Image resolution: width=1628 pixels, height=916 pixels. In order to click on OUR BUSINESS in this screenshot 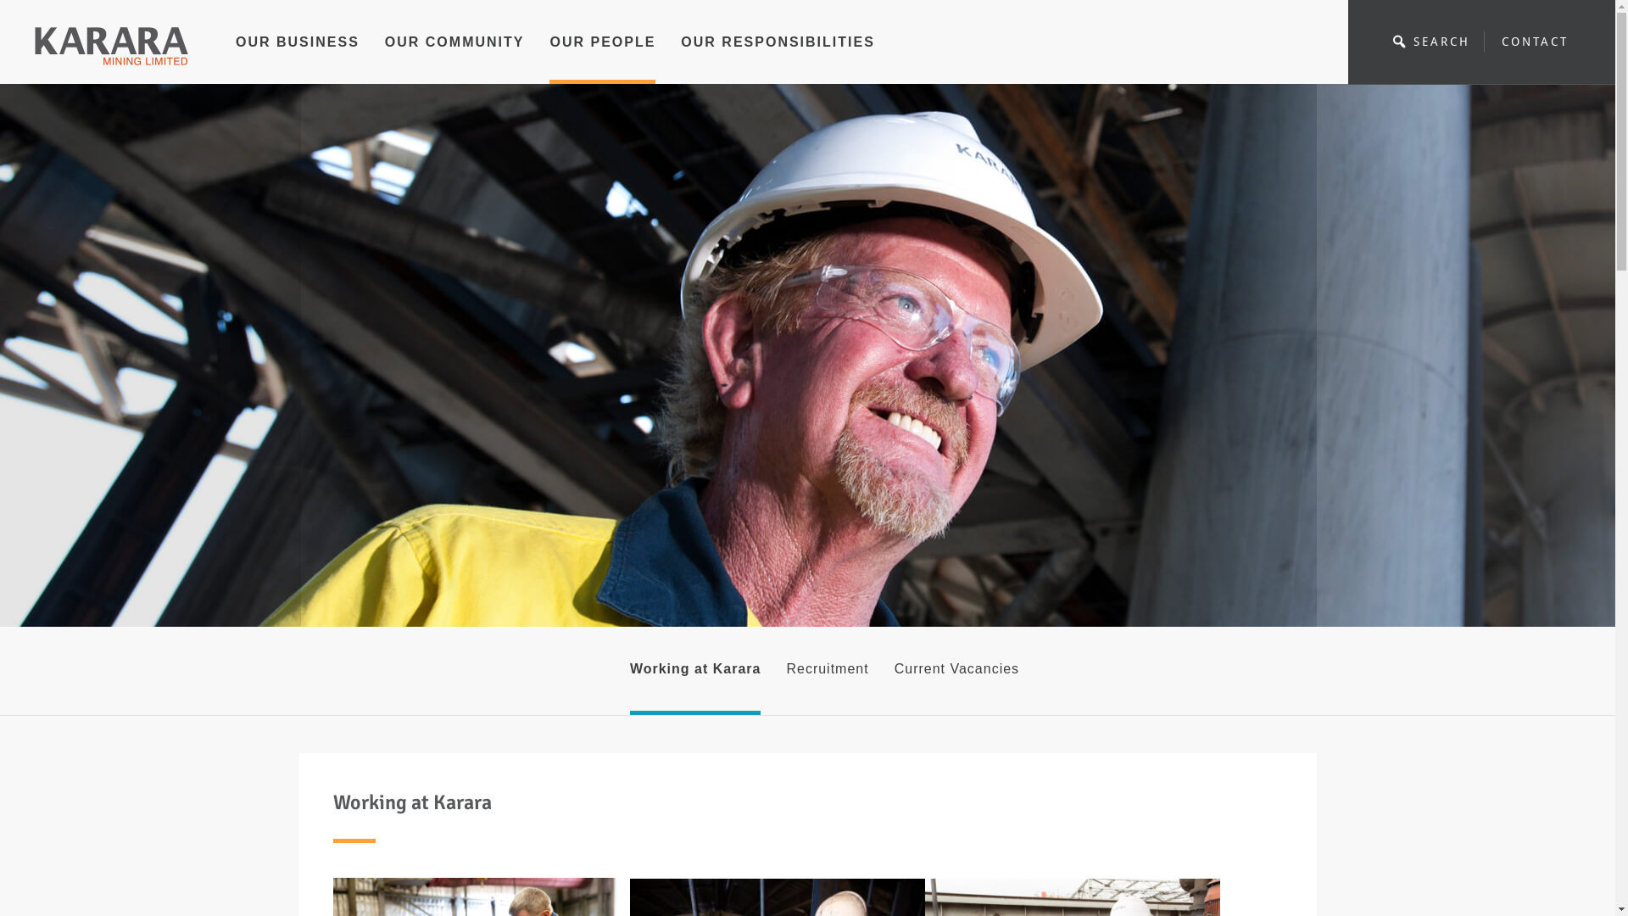, I will do `click(298, 58)`.